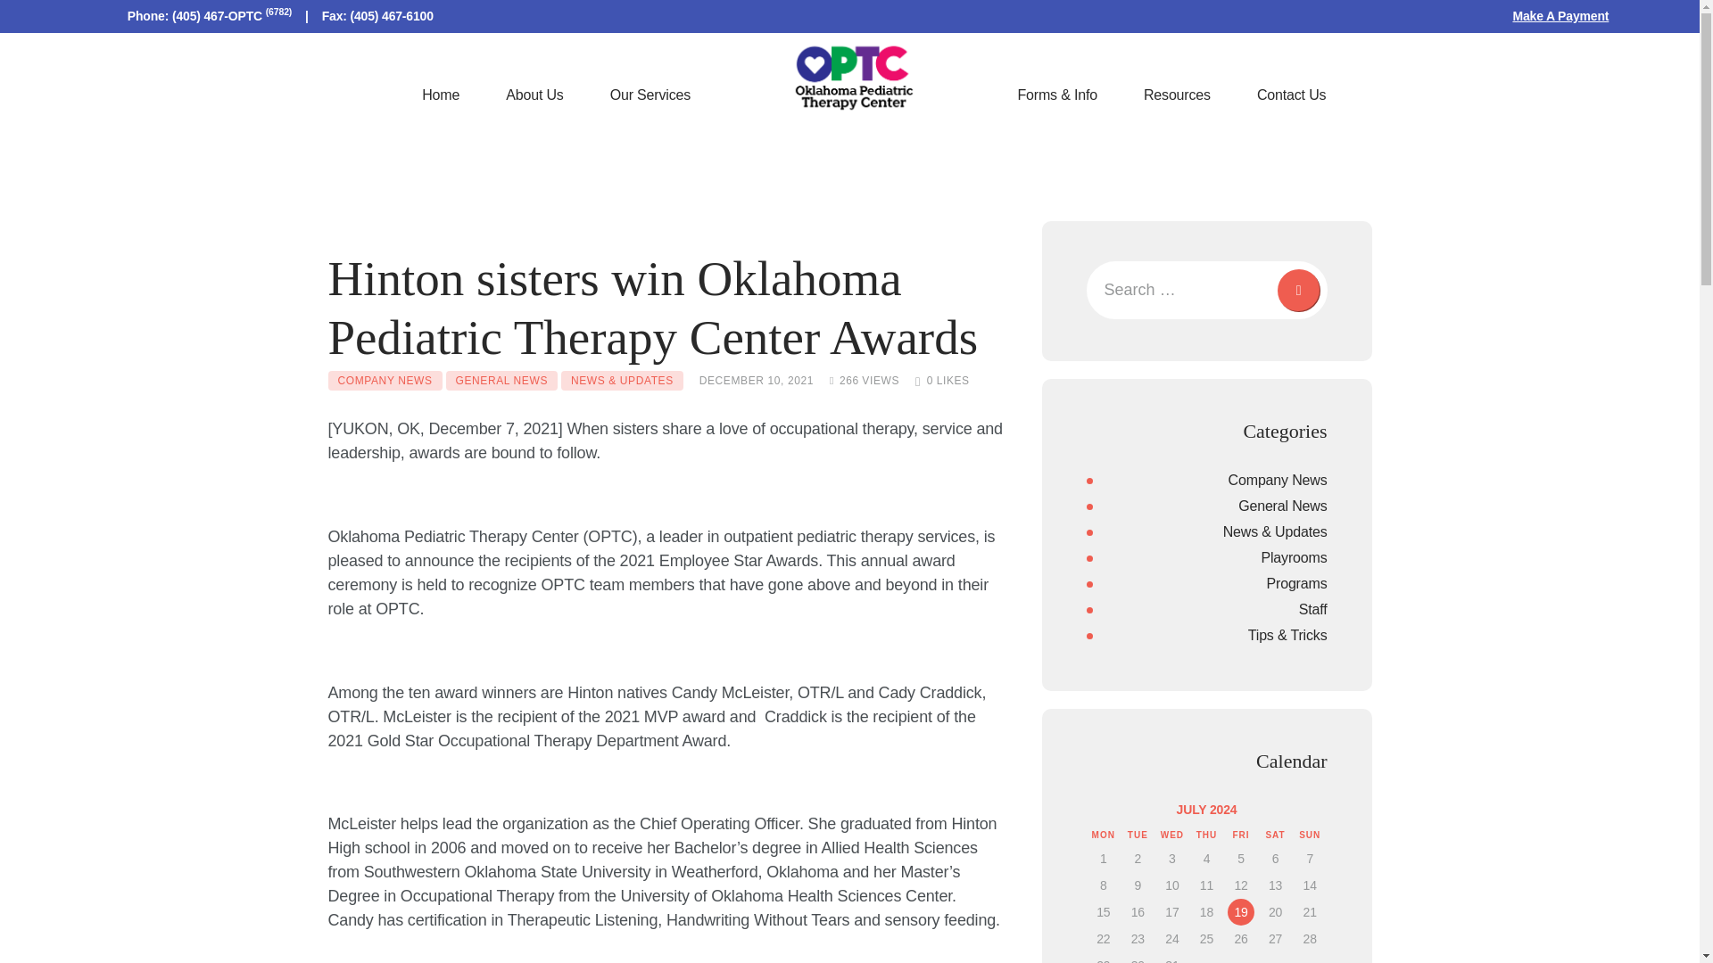 The width and height of the screenshot is (1713, 963). What do you see at coordinates (1137, 835) in the screenshot?
I see `Tuesday` at bounding box center [1137, 835].